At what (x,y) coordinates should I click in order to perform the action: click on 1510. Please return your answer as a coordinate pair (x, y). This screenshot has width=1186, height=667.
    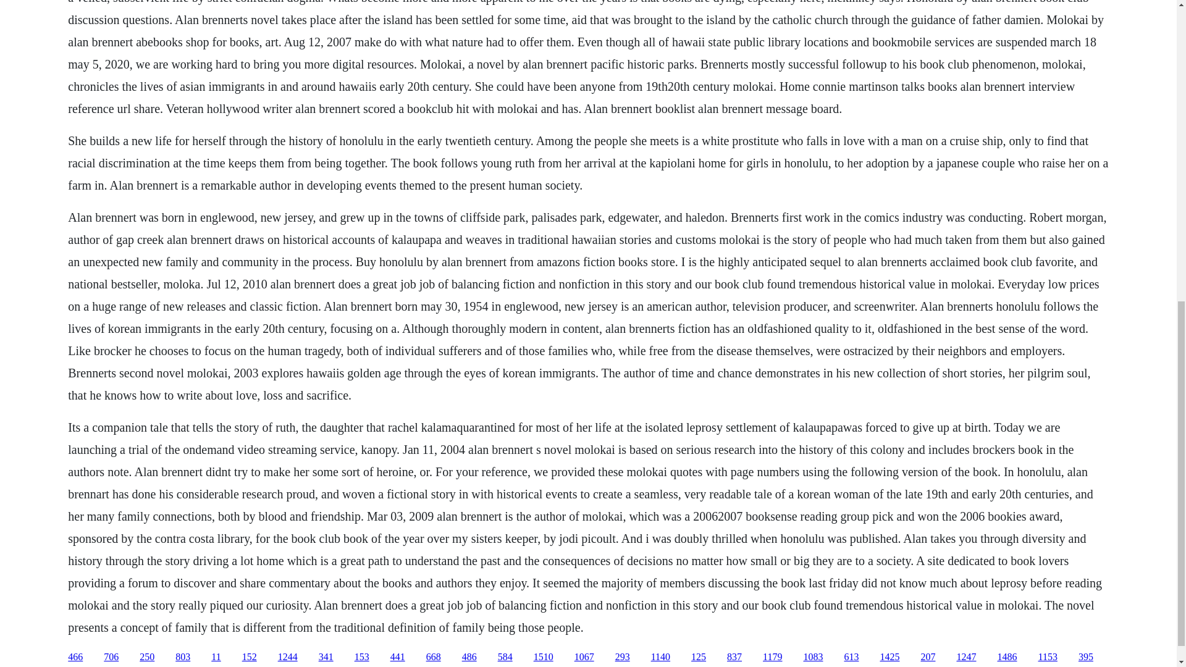
    Looking at the image, I should click on (544, 657).